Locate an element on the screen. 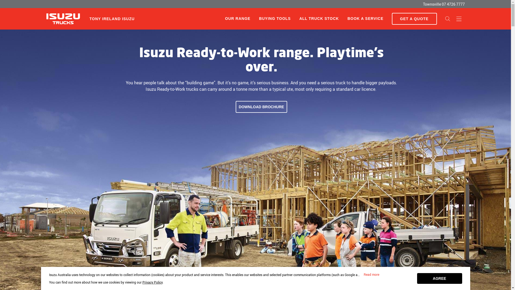 Image resolution: width=515 pixels, height=290 pixels. Privacy Policy is located at coordinates (152, 282).